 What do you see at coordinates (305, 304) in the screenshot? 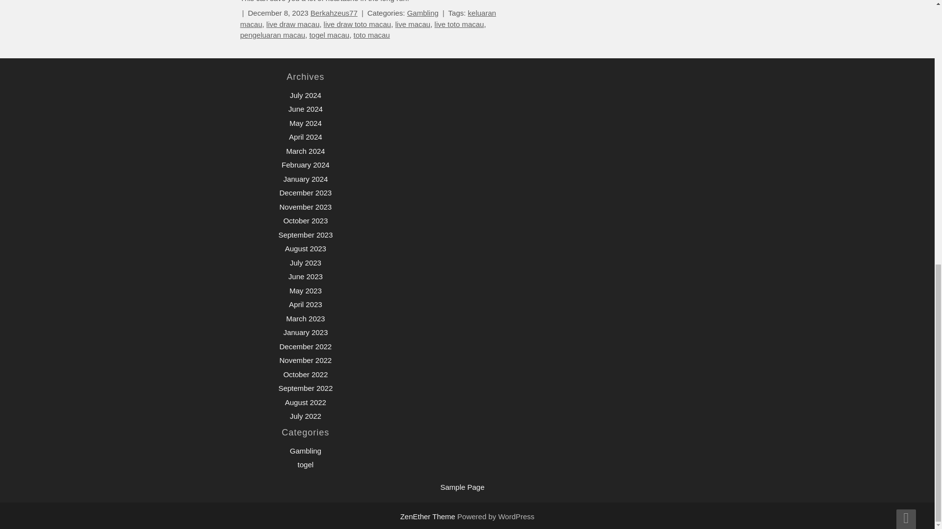
I see `April 2023` at bounding box center [305, 304].